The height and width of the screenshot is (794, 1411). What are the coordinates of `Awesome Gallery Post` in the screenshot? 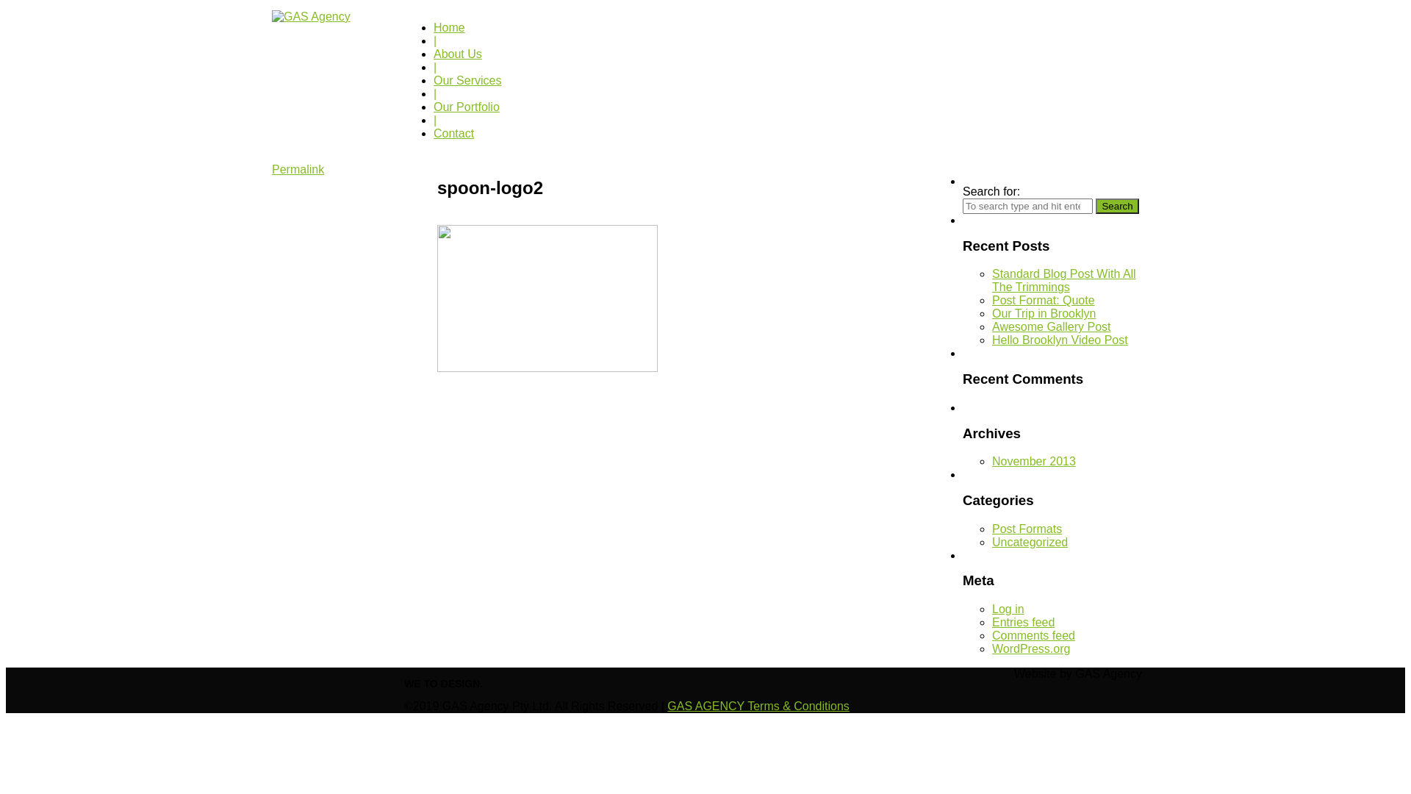 It's located at (1052, 326).